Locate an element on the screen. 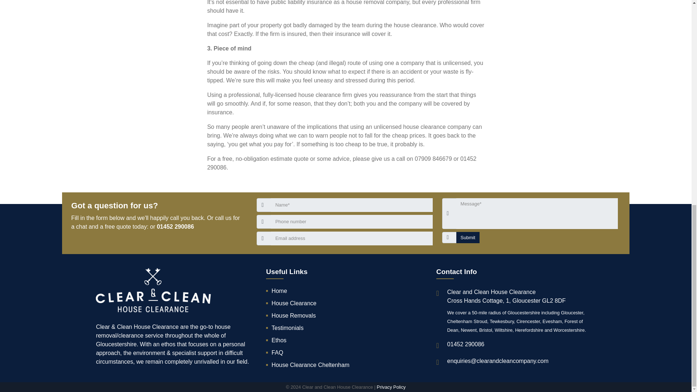 This screenshot has height=392, width=697. Ethos is located at coordinates (344, 340).